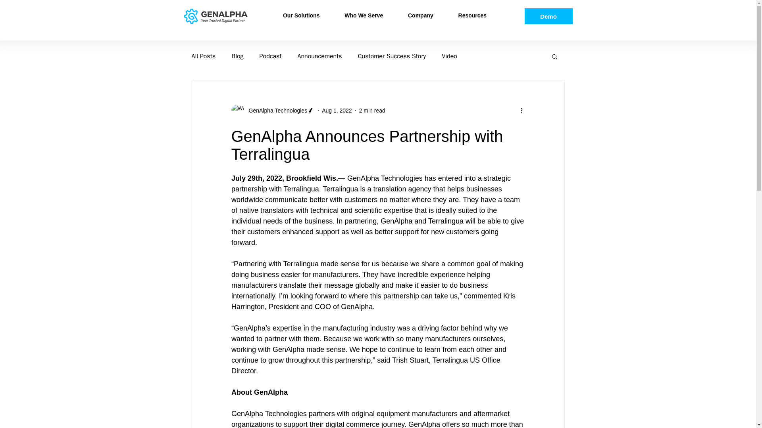 Image resolution: width=762 pixels, height=428 pixels. I want to click on Blog, so click(237, 56).